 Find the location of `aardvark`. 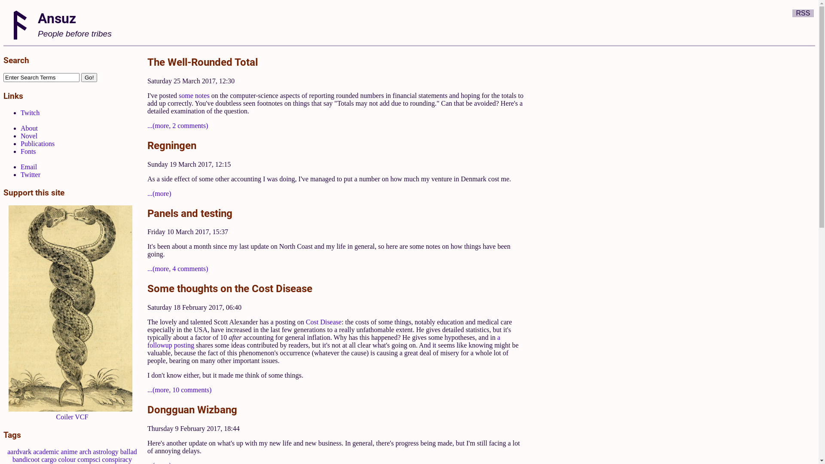

aardvark is located at coordinates (19, 452).